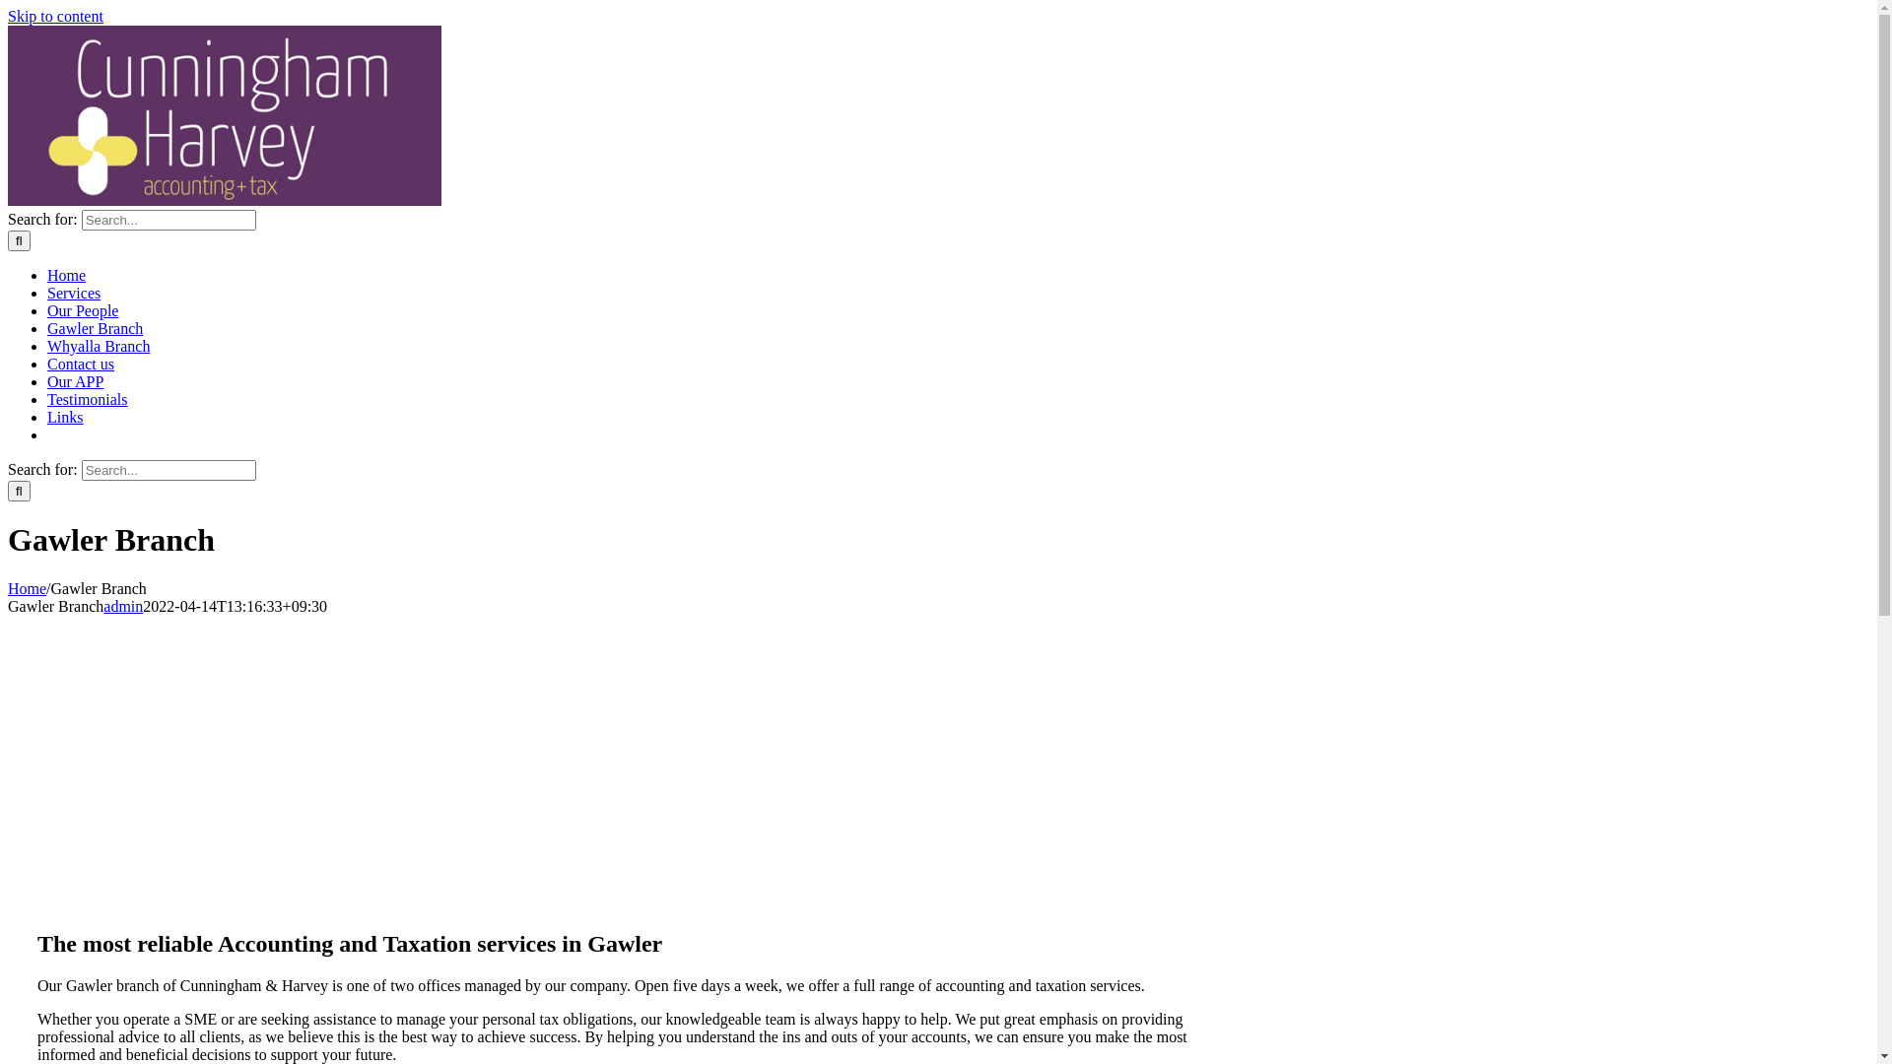 The width and height of the screenshot is (1892, 1064). What do you see at coordinates (88, 400) in the screenshot?
I see `Testimonials` at bounding box center [88, 400].